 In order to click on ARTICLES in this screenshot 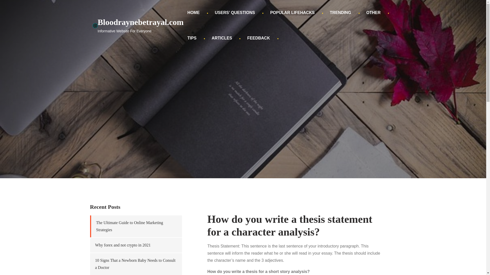, I will do `click(222, 38)`.